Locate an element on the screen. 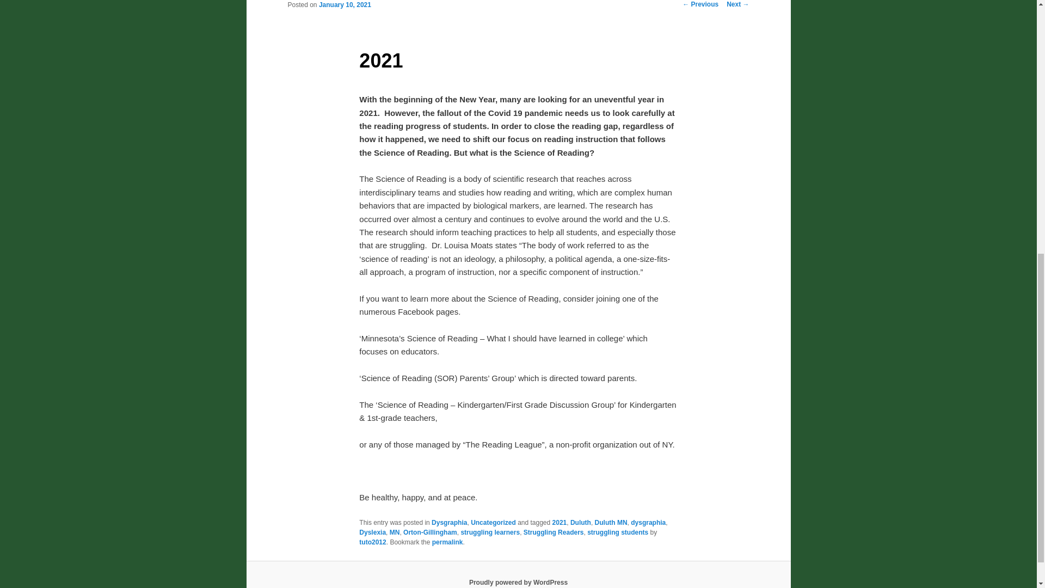 The height and width of the screenshot is (588, 1045). Semantic Personal Publishing Platform is located at coordinates (518, 582).